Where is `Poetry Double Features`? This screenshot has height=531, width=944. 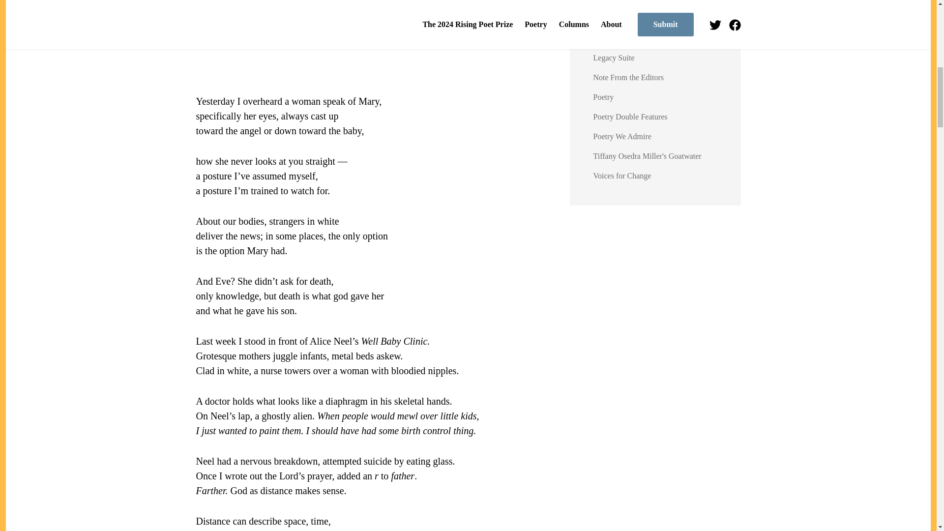 Poetry Double Features is located at coordinates (630, 117).